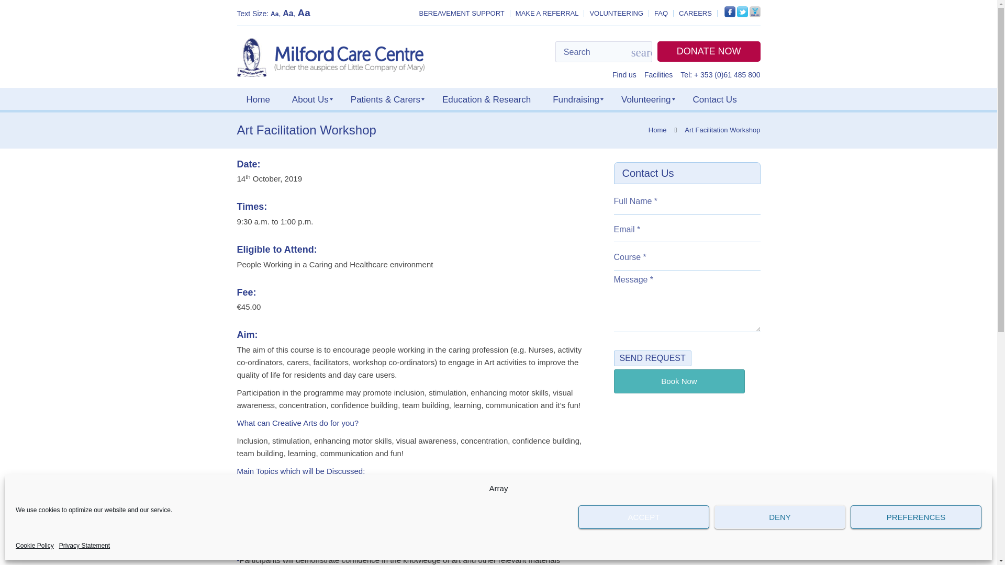 Image resolution: width=1005 pixels, height=565 pixels. Describe the element at coordinates (652, 358) in the screenshot. I see `Send Request` at that location.